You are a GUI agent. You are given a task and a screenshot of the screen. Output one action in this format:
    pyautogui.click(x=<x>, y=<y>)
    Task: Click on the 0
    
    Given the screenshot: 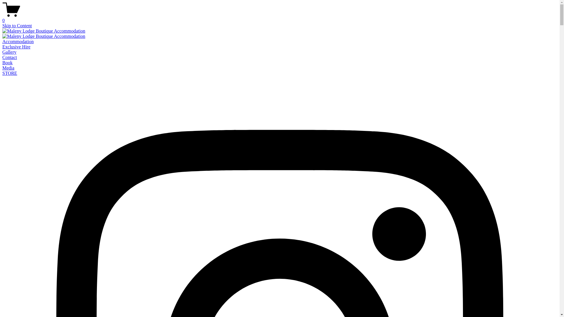 What is the action you would take?
    pyautogui.click(x=280, y=18)
    